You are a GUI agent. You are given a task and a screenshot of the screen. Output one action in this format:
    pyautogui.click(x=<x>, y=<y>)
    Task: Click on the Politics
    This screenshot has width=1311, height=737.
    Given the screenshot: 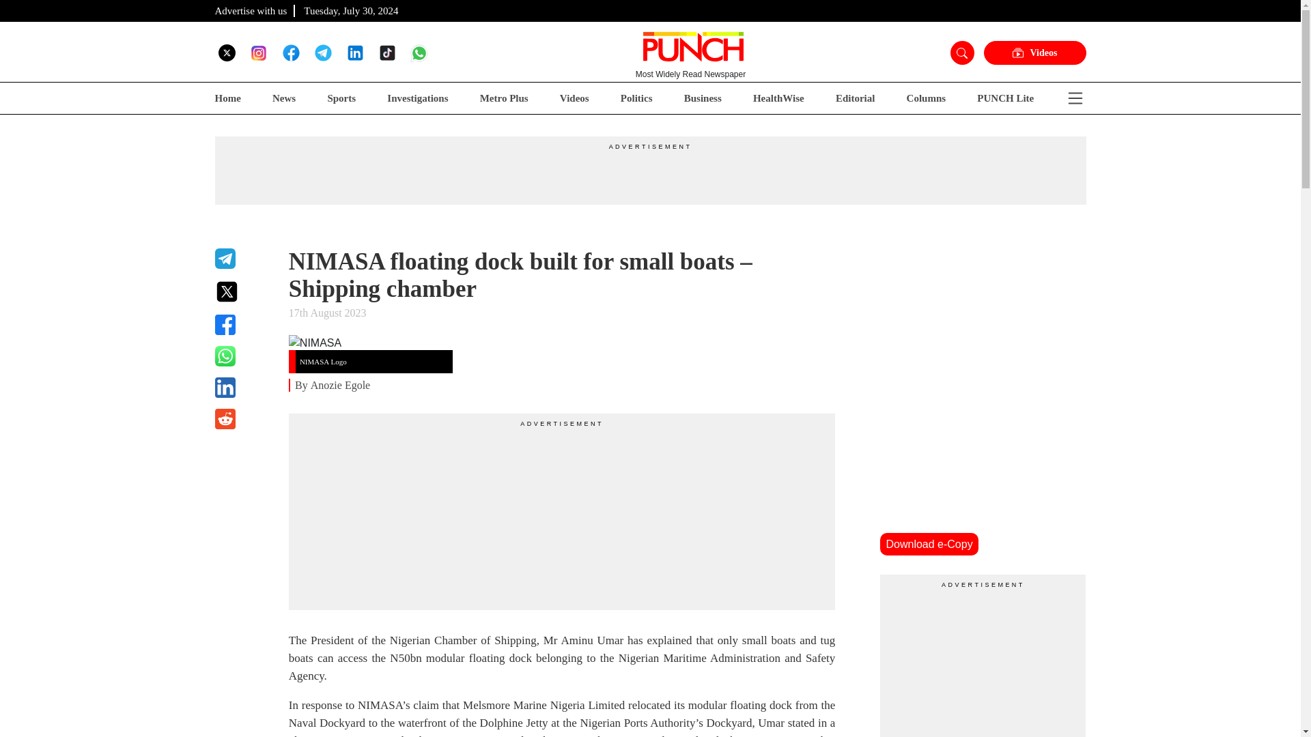 What is the action you would take?
    pyautogui.click(x=636, y=98)
    